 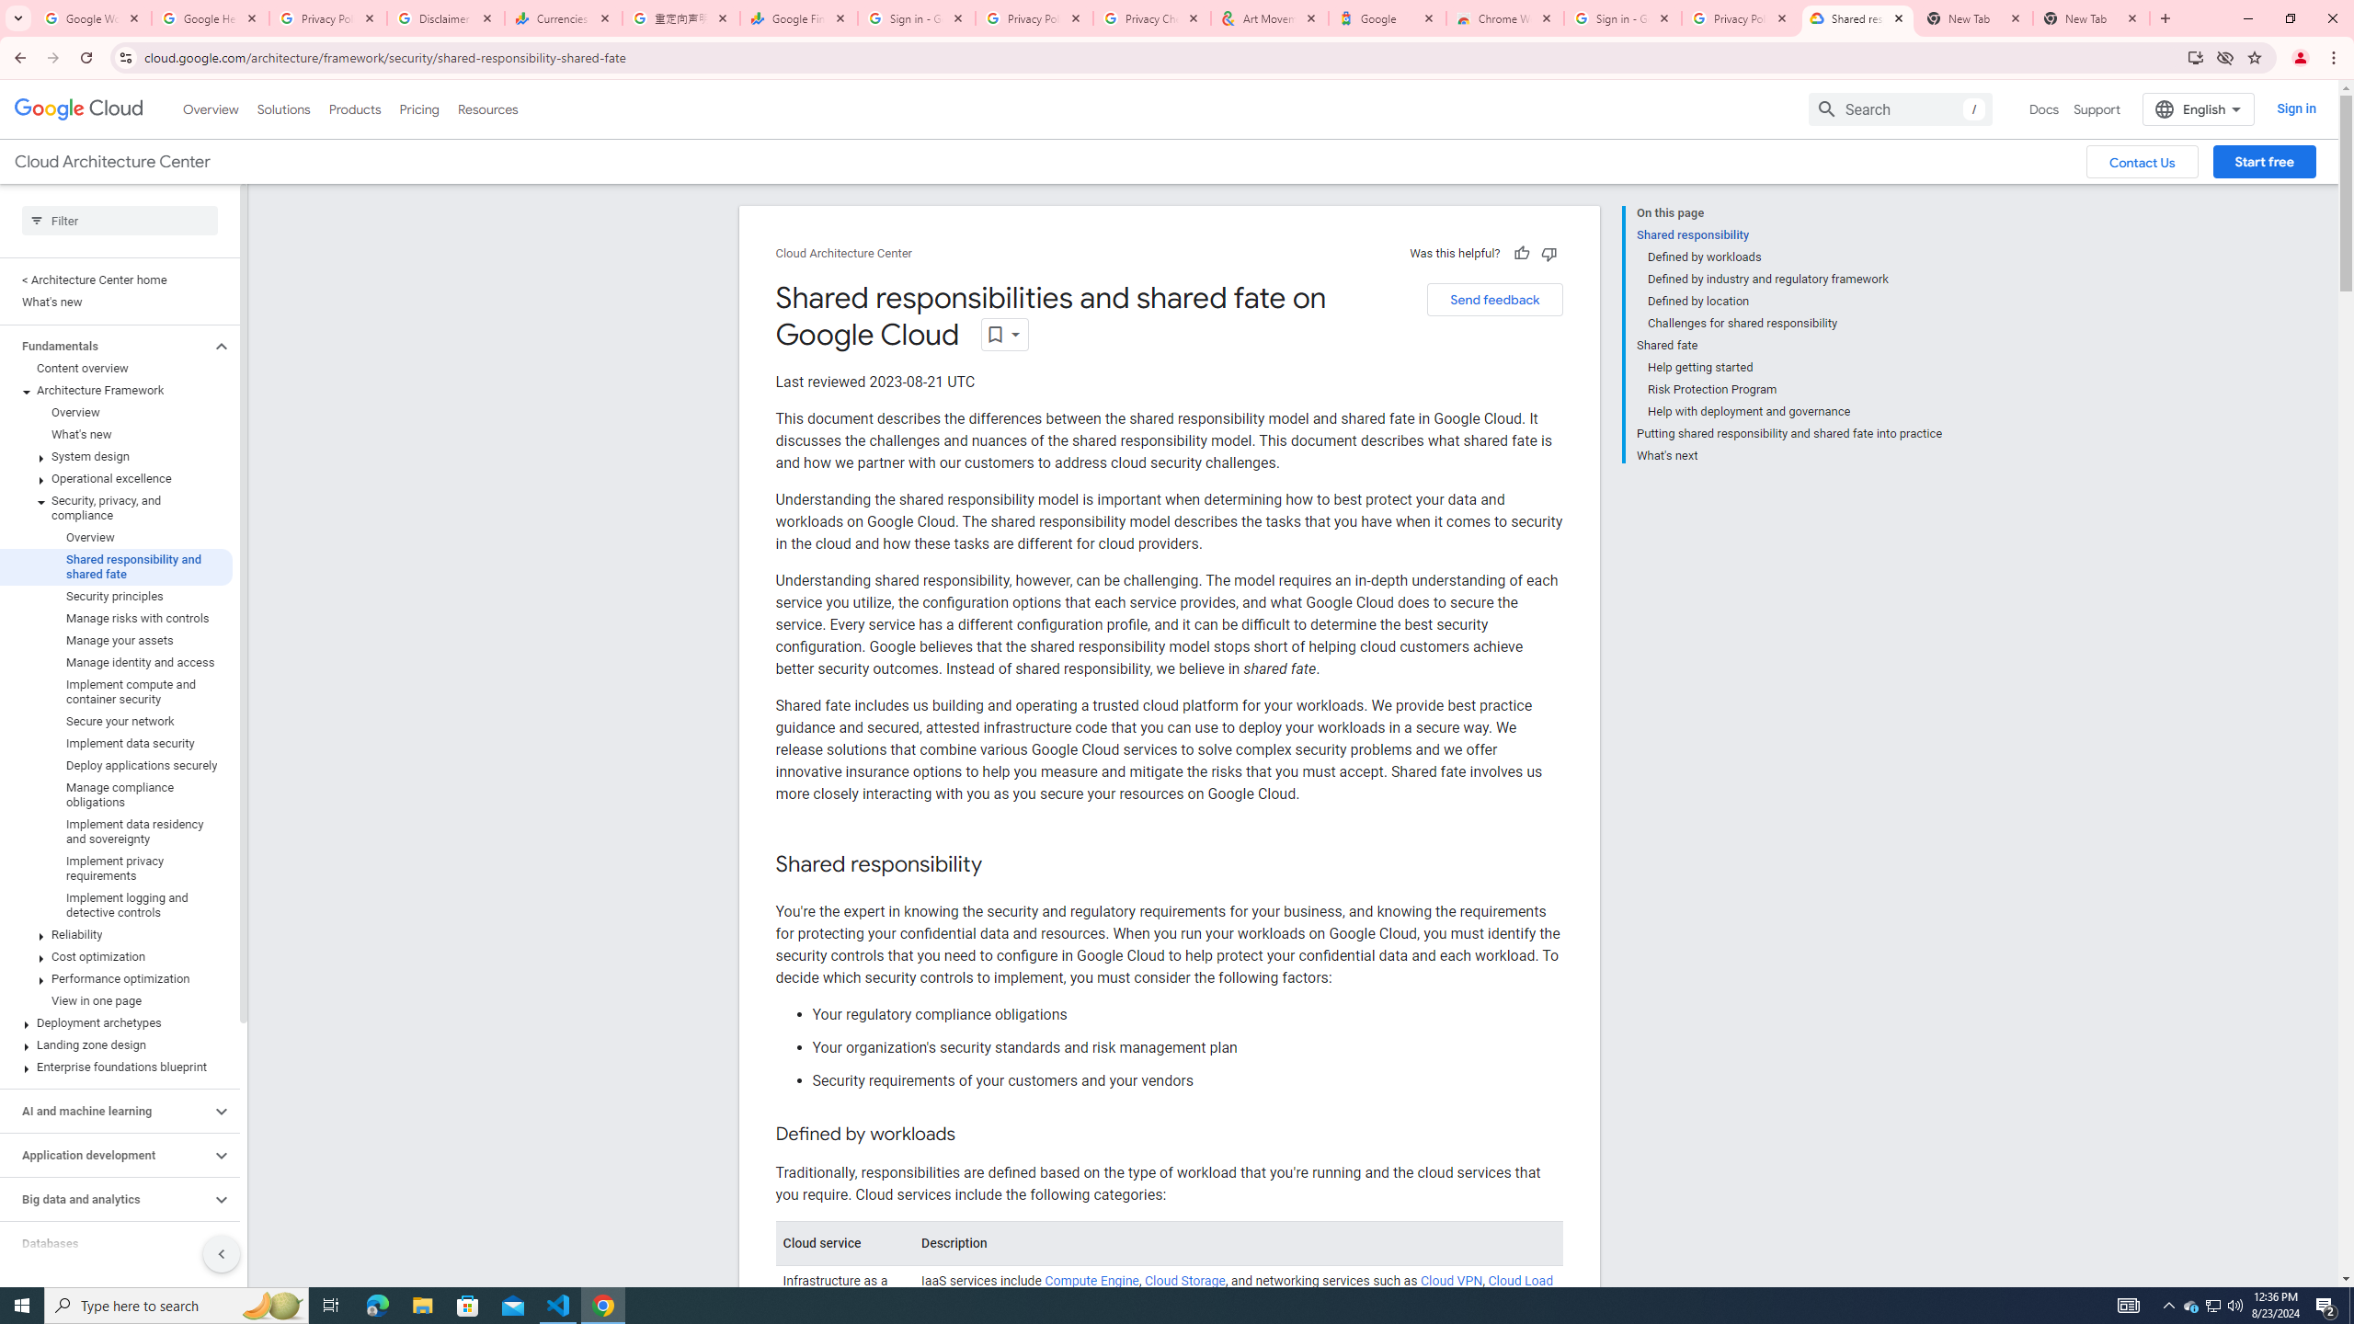 What do you see at coordinates (105, 1111) in the screenshot?
I see `AI and machine learning` at bounding box center [105, 1111].